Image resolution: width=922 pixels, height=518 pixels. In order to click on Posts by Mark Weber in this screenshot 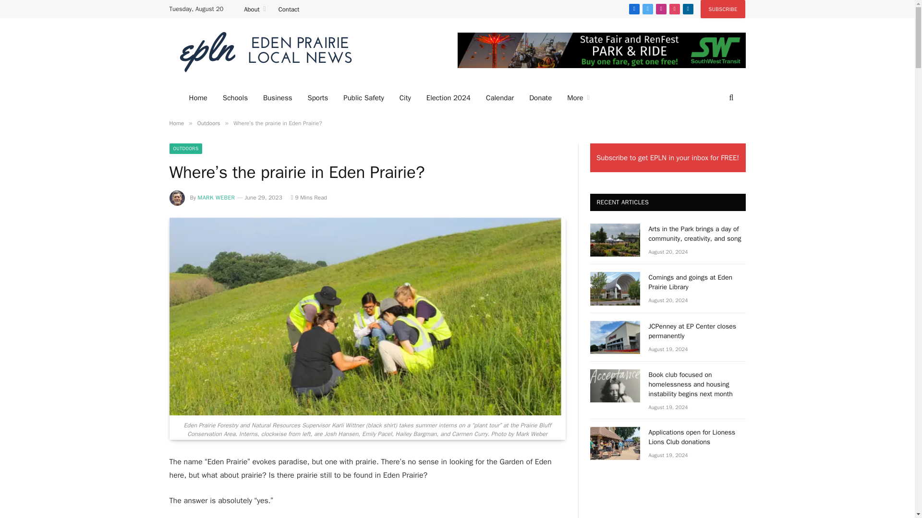, I will do `click(216, 198)`.